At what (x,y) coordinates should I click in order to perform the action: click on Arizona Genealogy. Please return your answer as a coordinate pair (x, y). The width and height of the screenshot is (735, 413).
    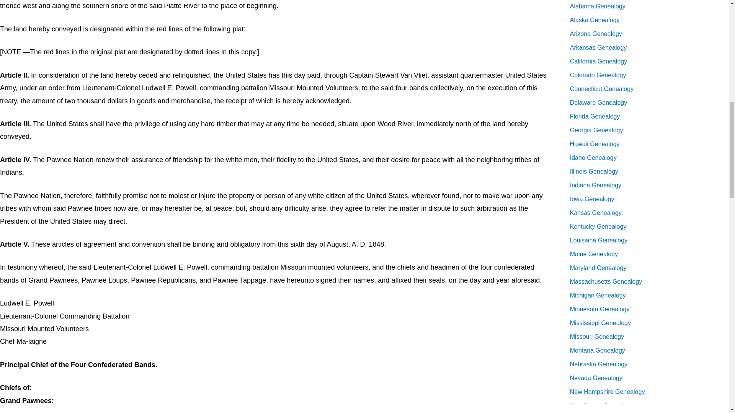
    Looking at the image, I should click on (596, 34).